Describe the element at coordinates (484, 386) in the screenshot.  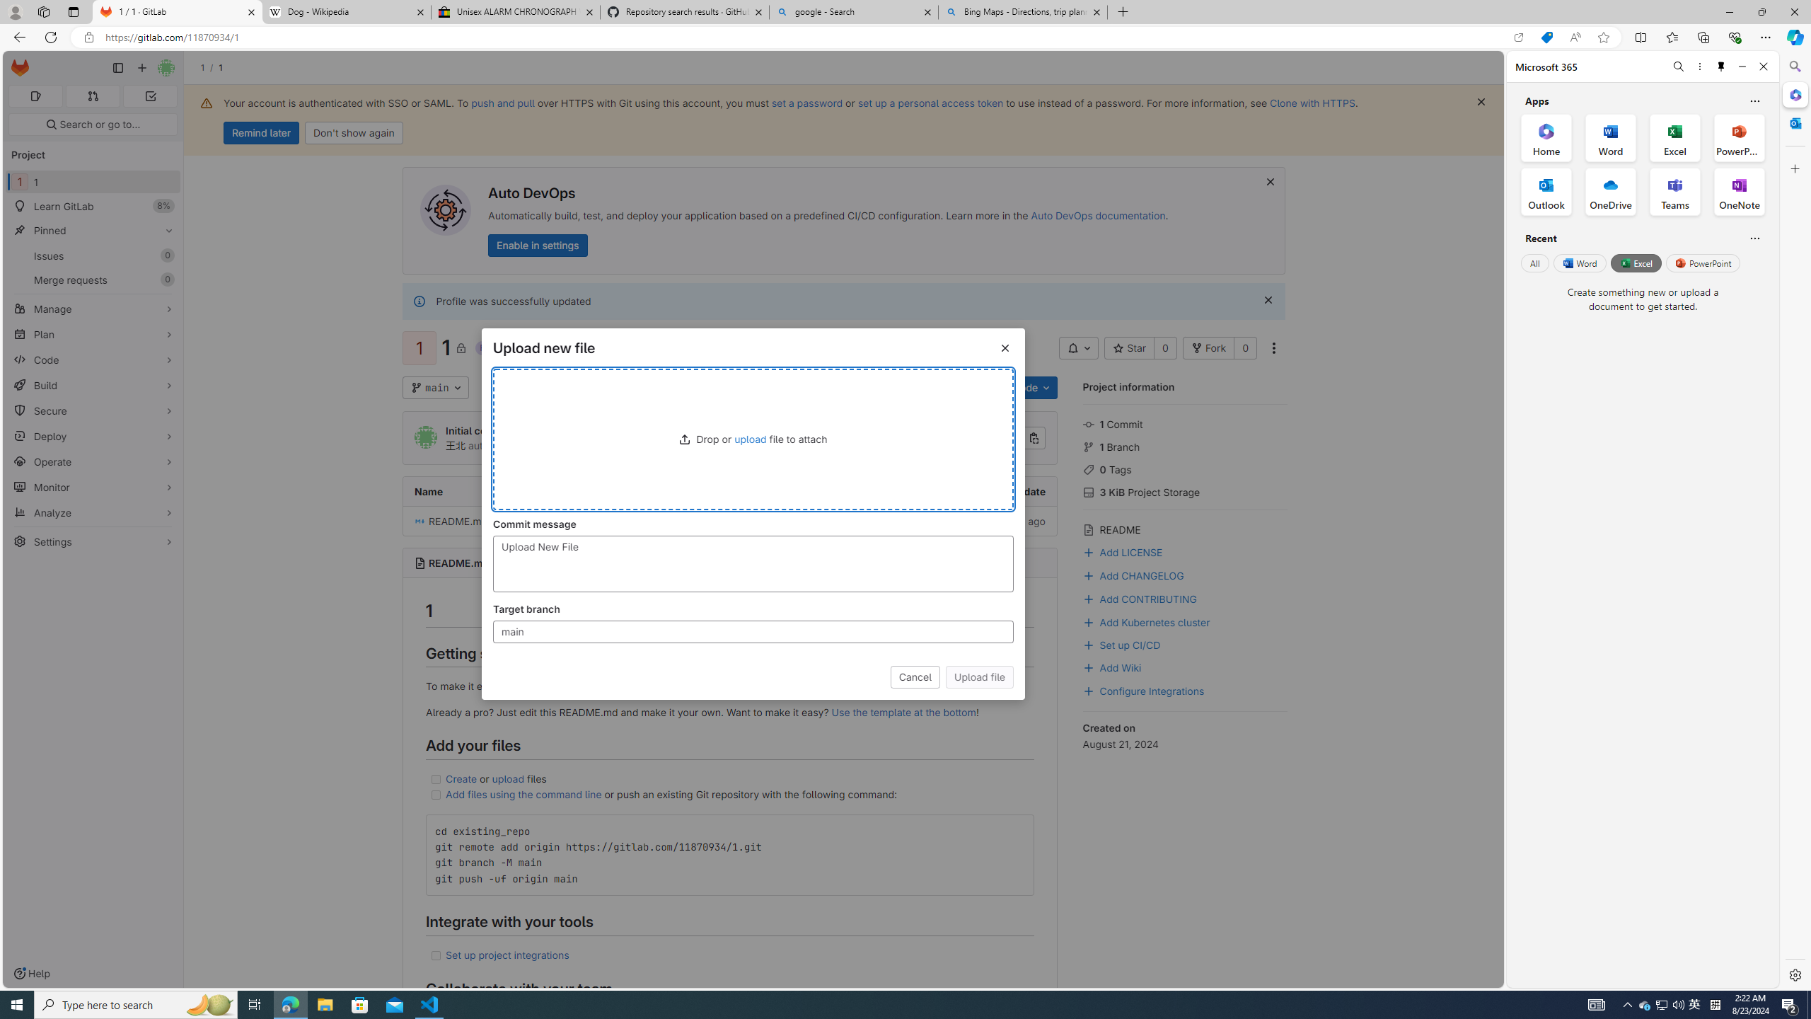
I see `1` at that location.